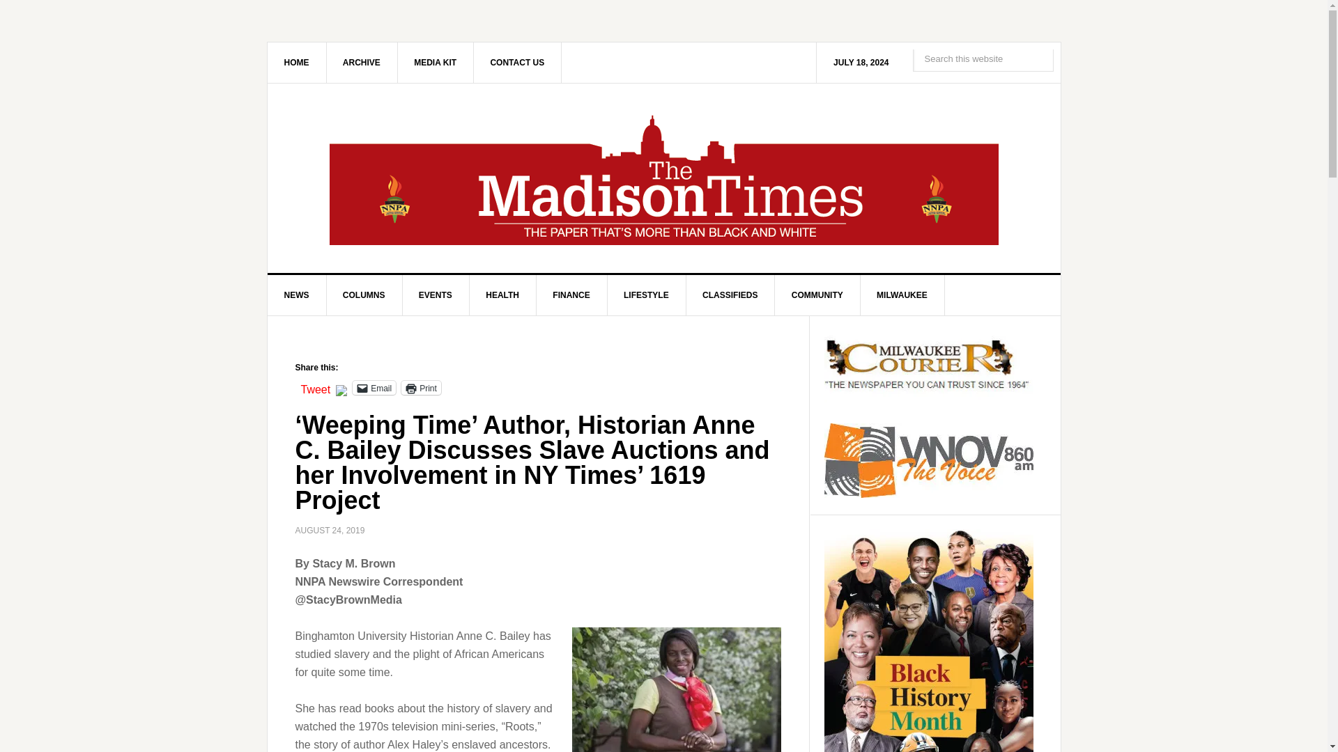  Describe the element at coordinates (502, 295) in the screenshot. I see `HEALTH` at that location.